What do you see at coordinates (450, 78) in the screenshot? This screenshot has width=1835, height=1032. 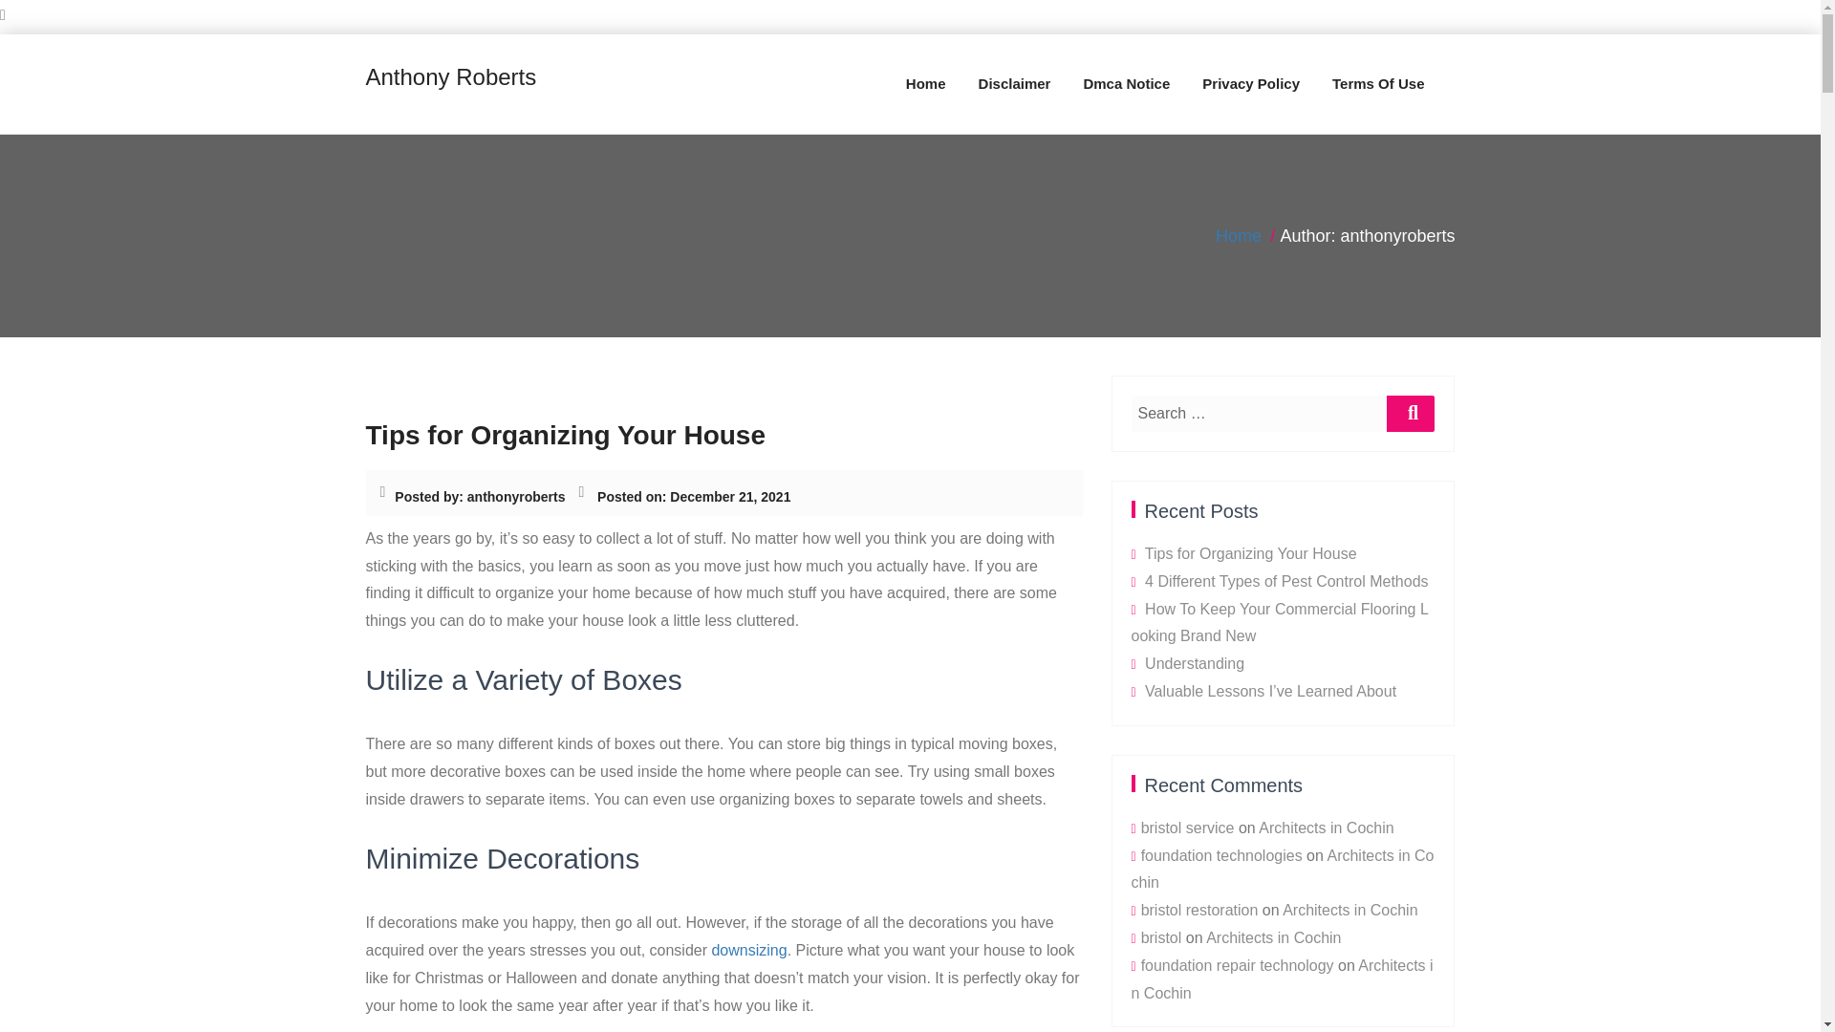 I see `Anthony Roberts` at bounding box center [450, 78].